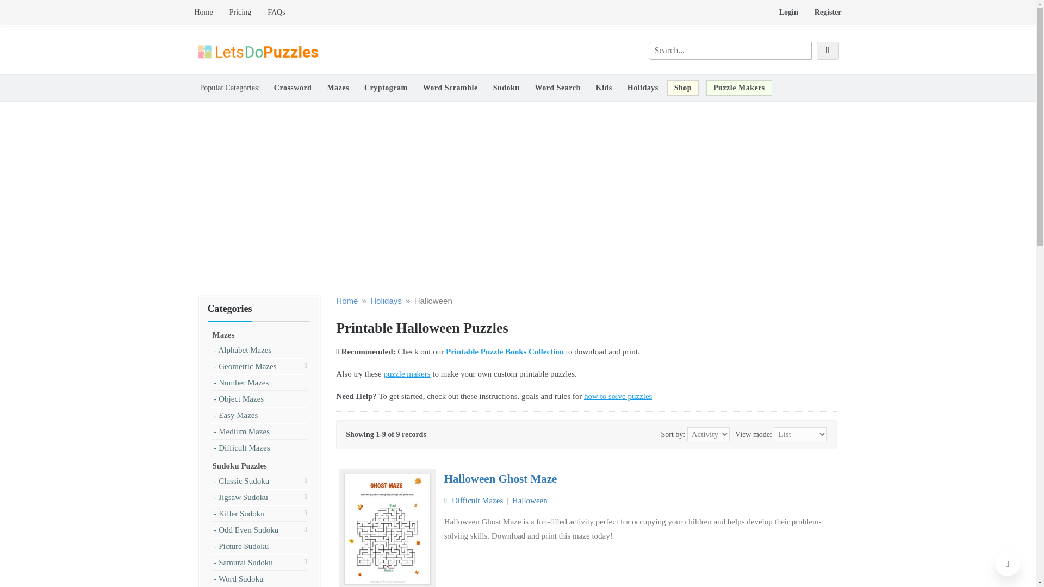 This screenshot has height=587, width=1044. Describe the element at coordinates (241, 546) in the screenshot. I see `Picture Sudoku` at that location.